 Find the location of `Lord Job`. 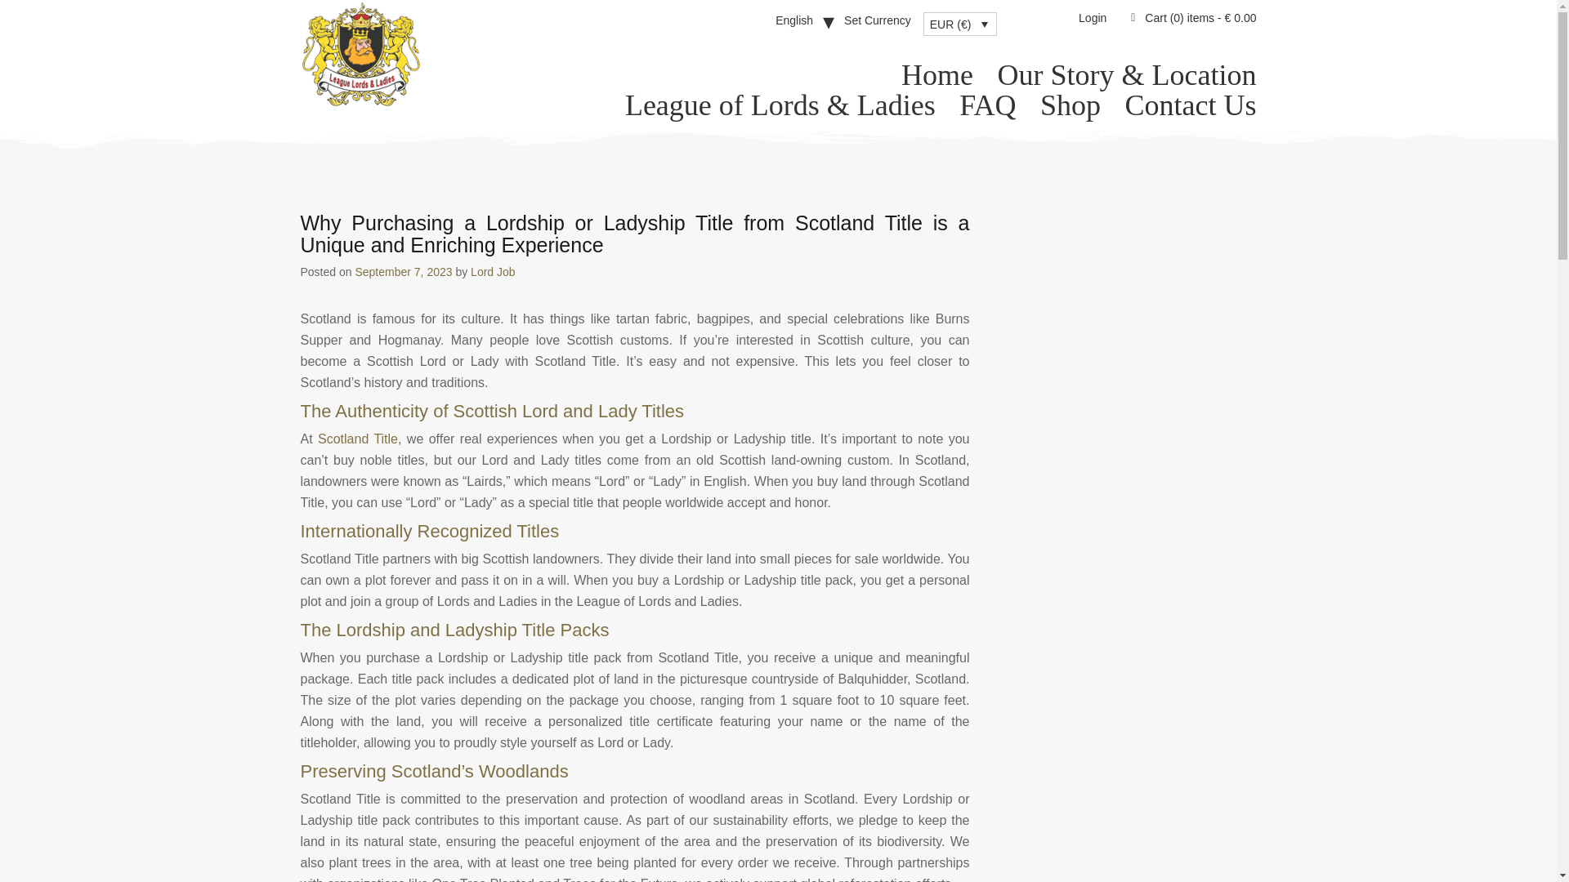

Lord Job is located at coordinates (492, 272).